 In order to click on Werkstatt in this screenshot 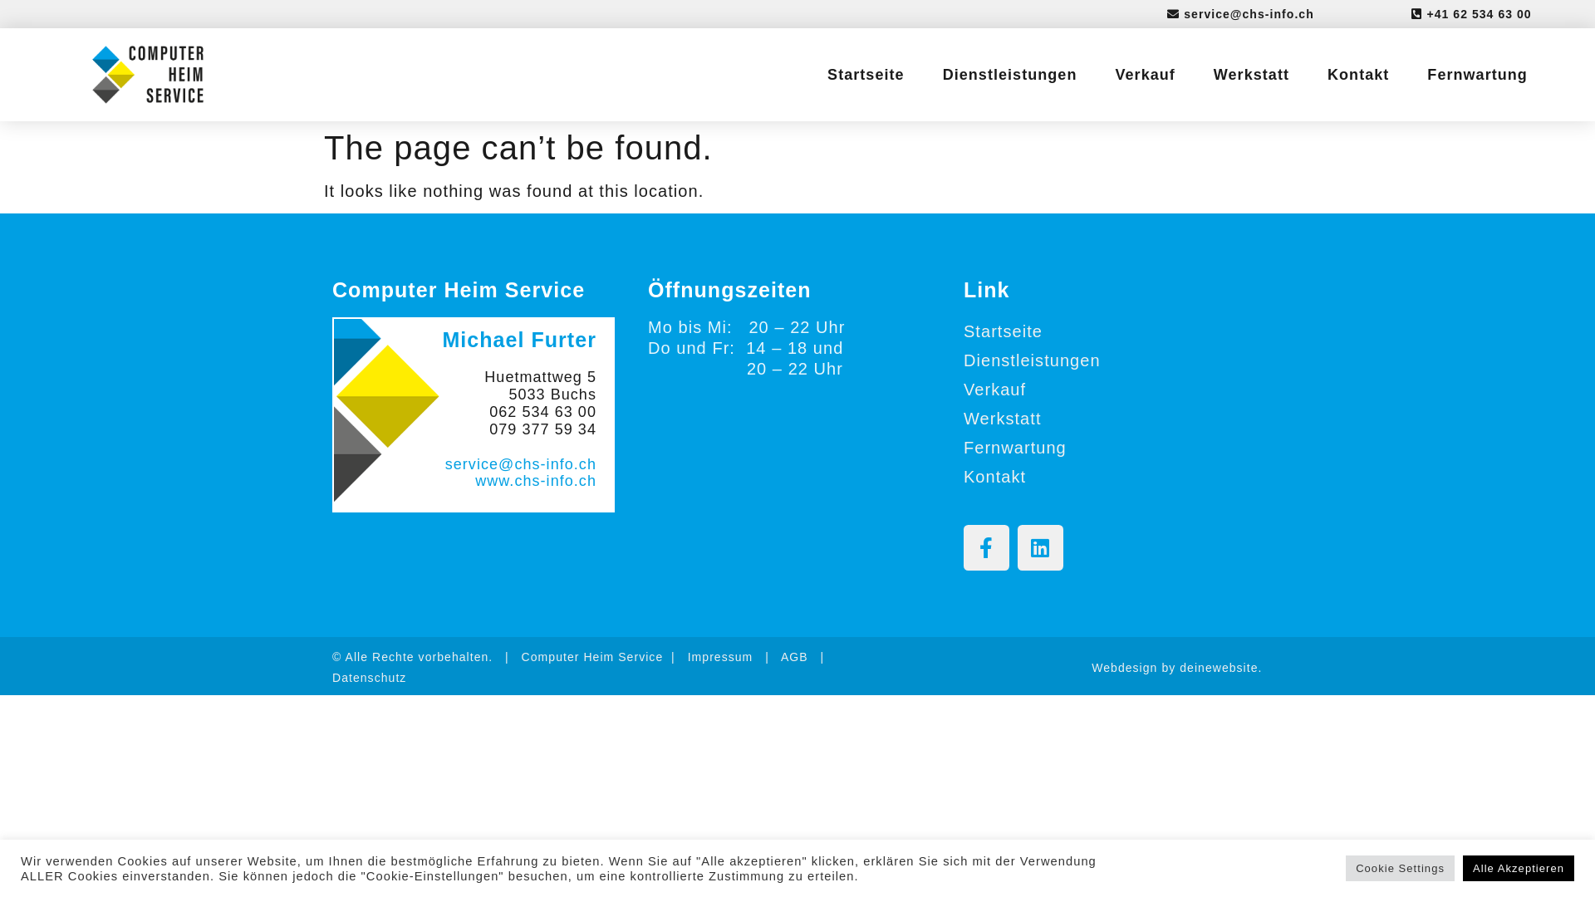, I will do `click(1251, 75)`.